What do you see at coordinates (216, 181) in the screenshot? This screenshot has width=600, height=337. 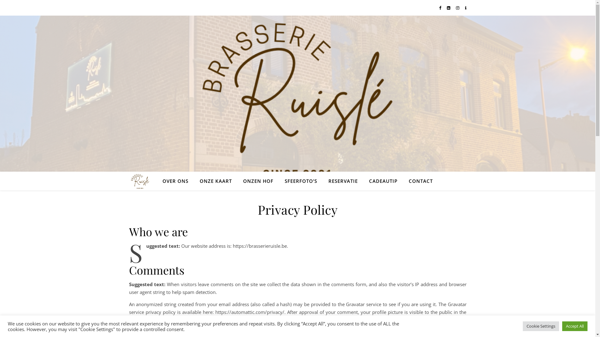 I see `ONZE KAART` at bounding box center [216, 181].